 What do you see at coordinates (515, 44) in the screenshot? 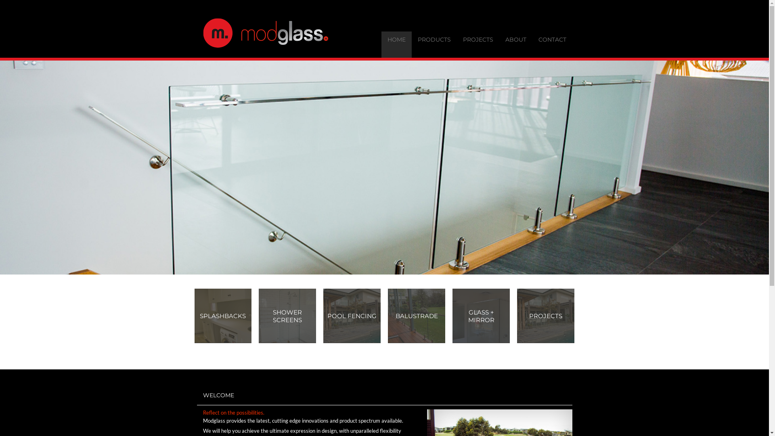
I see `ABOUT` at bounding box center [515, 44].